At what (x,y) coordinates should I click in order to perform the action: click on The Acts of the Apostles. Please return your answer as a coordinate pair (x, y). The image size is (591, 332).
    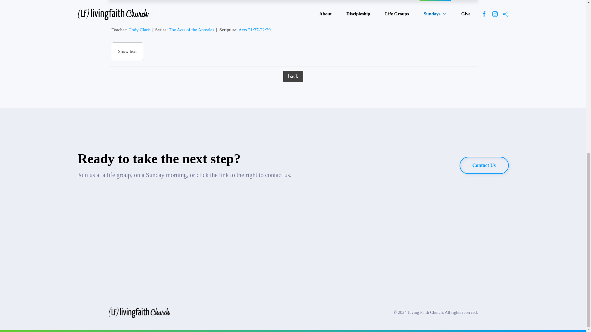
    Looking at the image, I should click on (191, 30).